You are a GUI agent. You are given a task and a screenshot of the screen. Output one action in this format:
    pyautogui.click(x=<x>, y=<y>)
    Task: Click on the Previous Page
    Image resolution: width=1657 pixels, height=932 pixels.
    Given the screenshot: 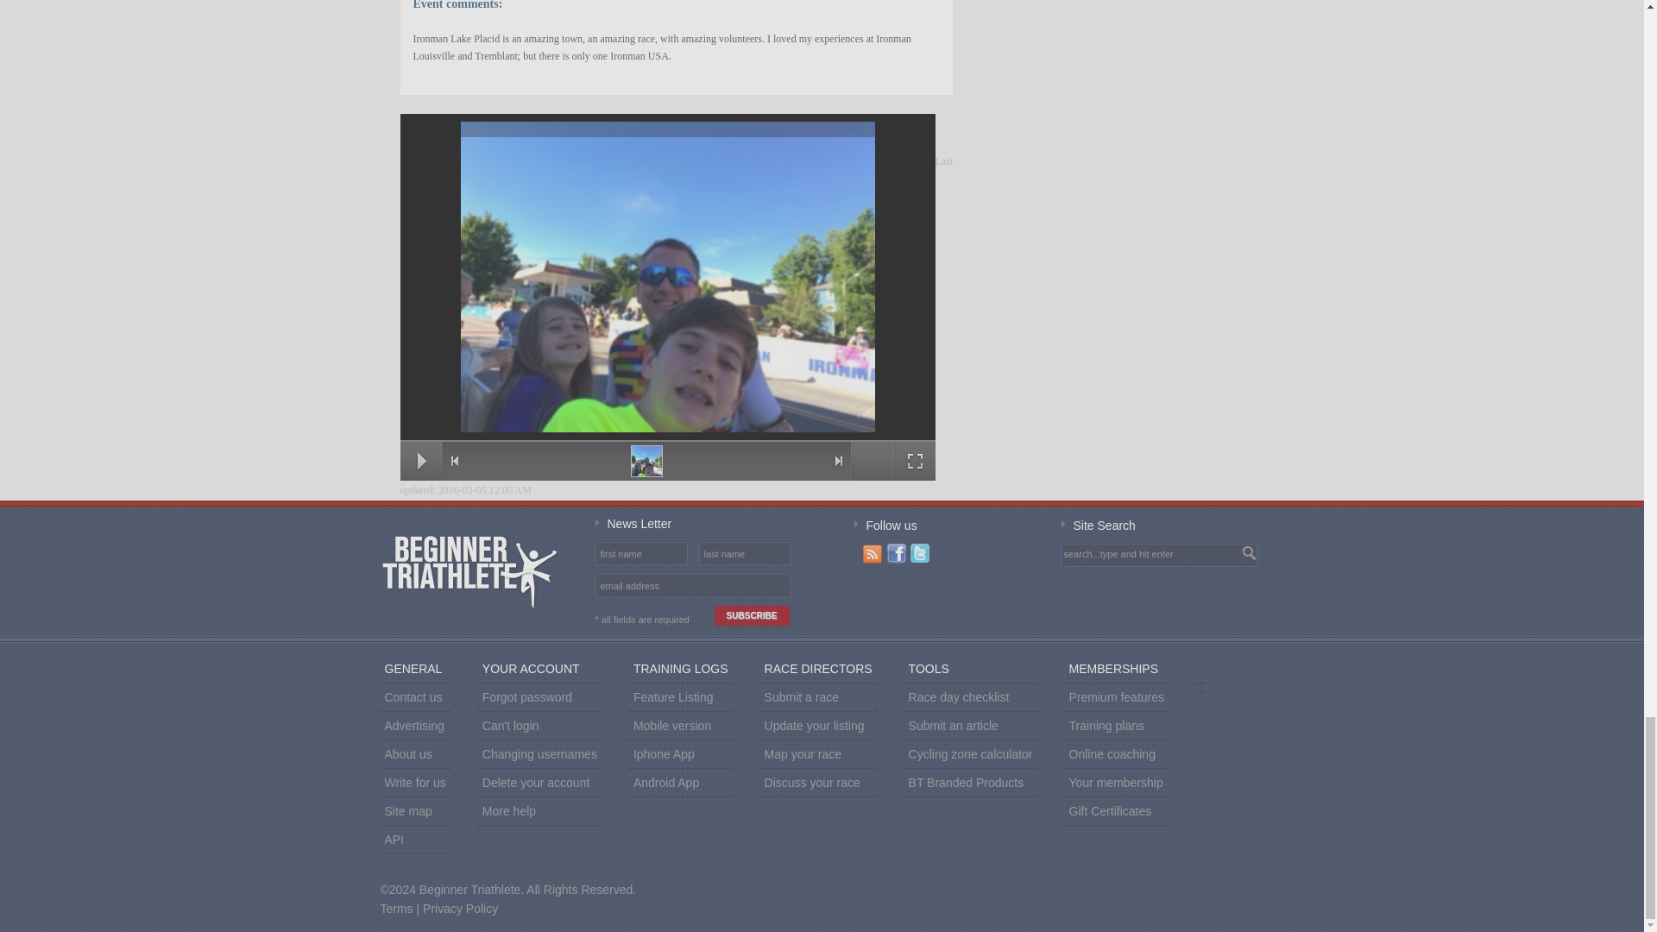 What is the action you would take?
    pyautogui.click(x=454, y=461)
    